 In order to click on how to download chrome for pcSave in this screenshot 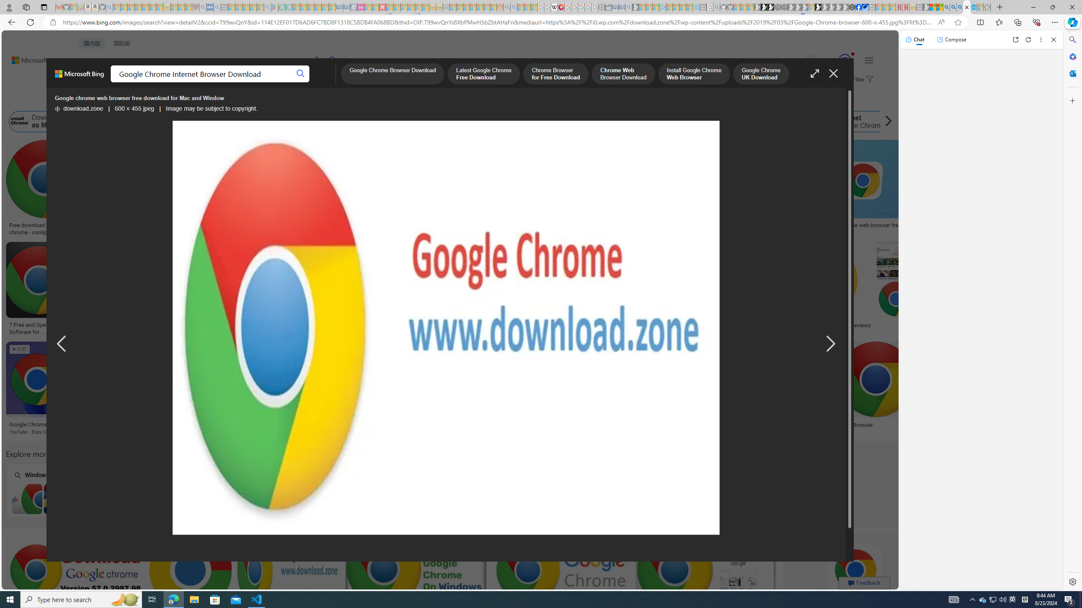, I will do `click(418, 580)`.